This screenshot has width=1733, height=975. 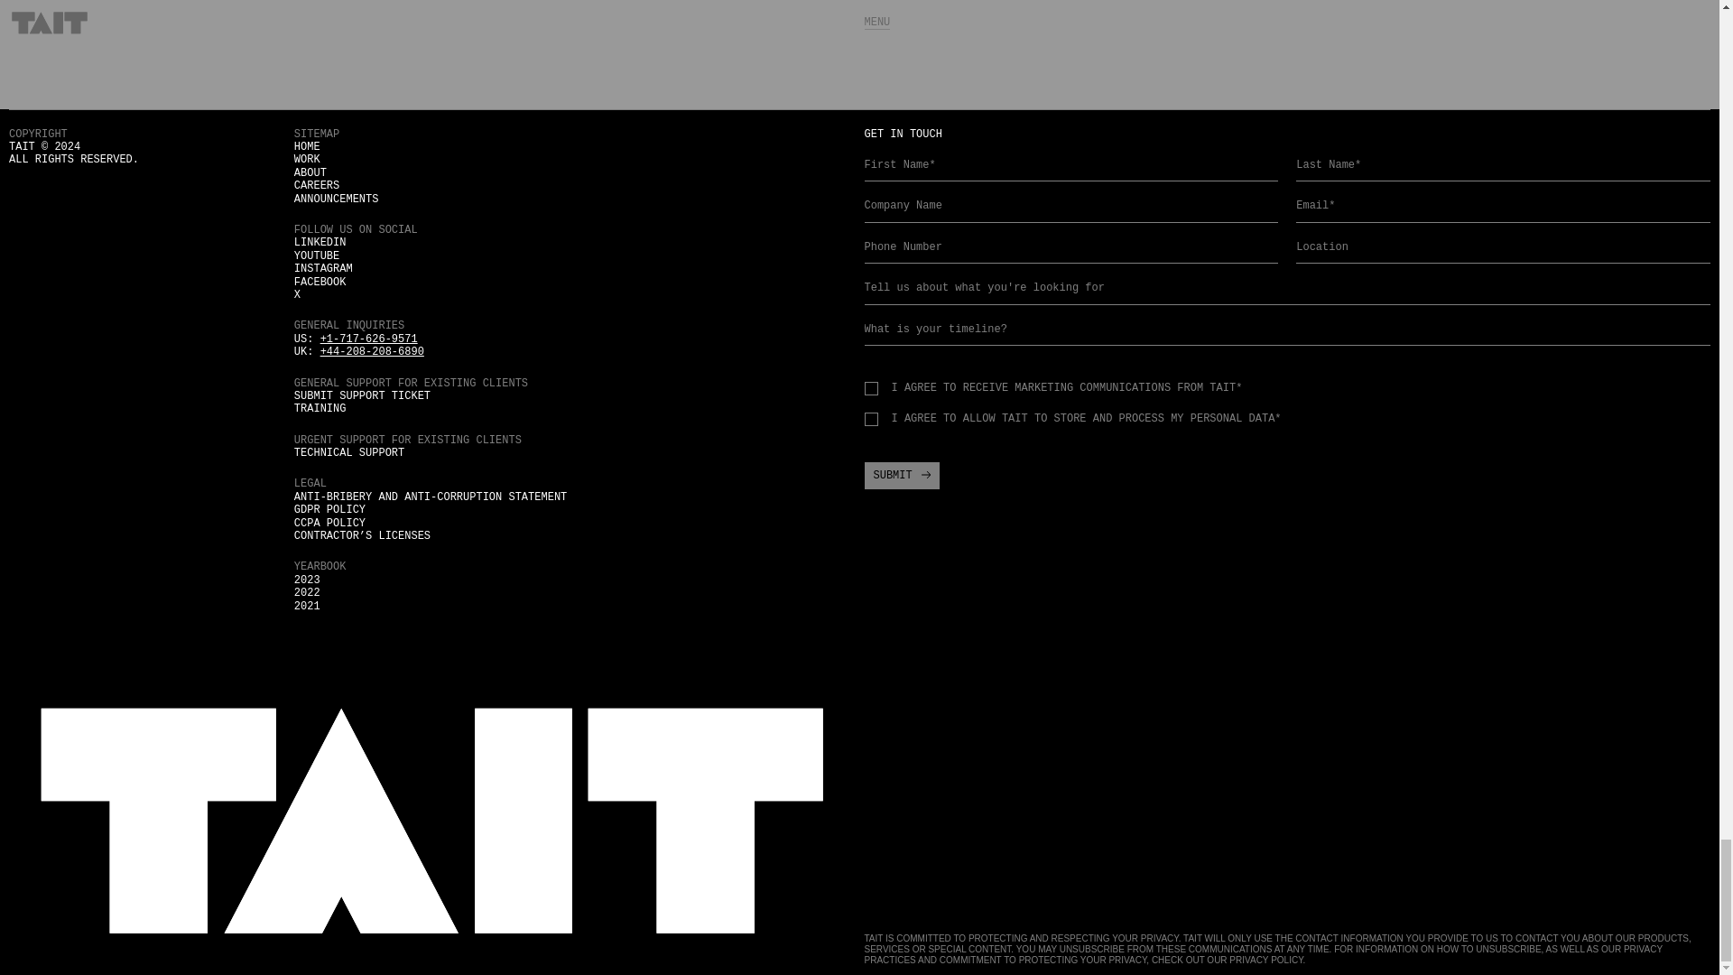 I want to click on HOME, so click(x=307, y=146).